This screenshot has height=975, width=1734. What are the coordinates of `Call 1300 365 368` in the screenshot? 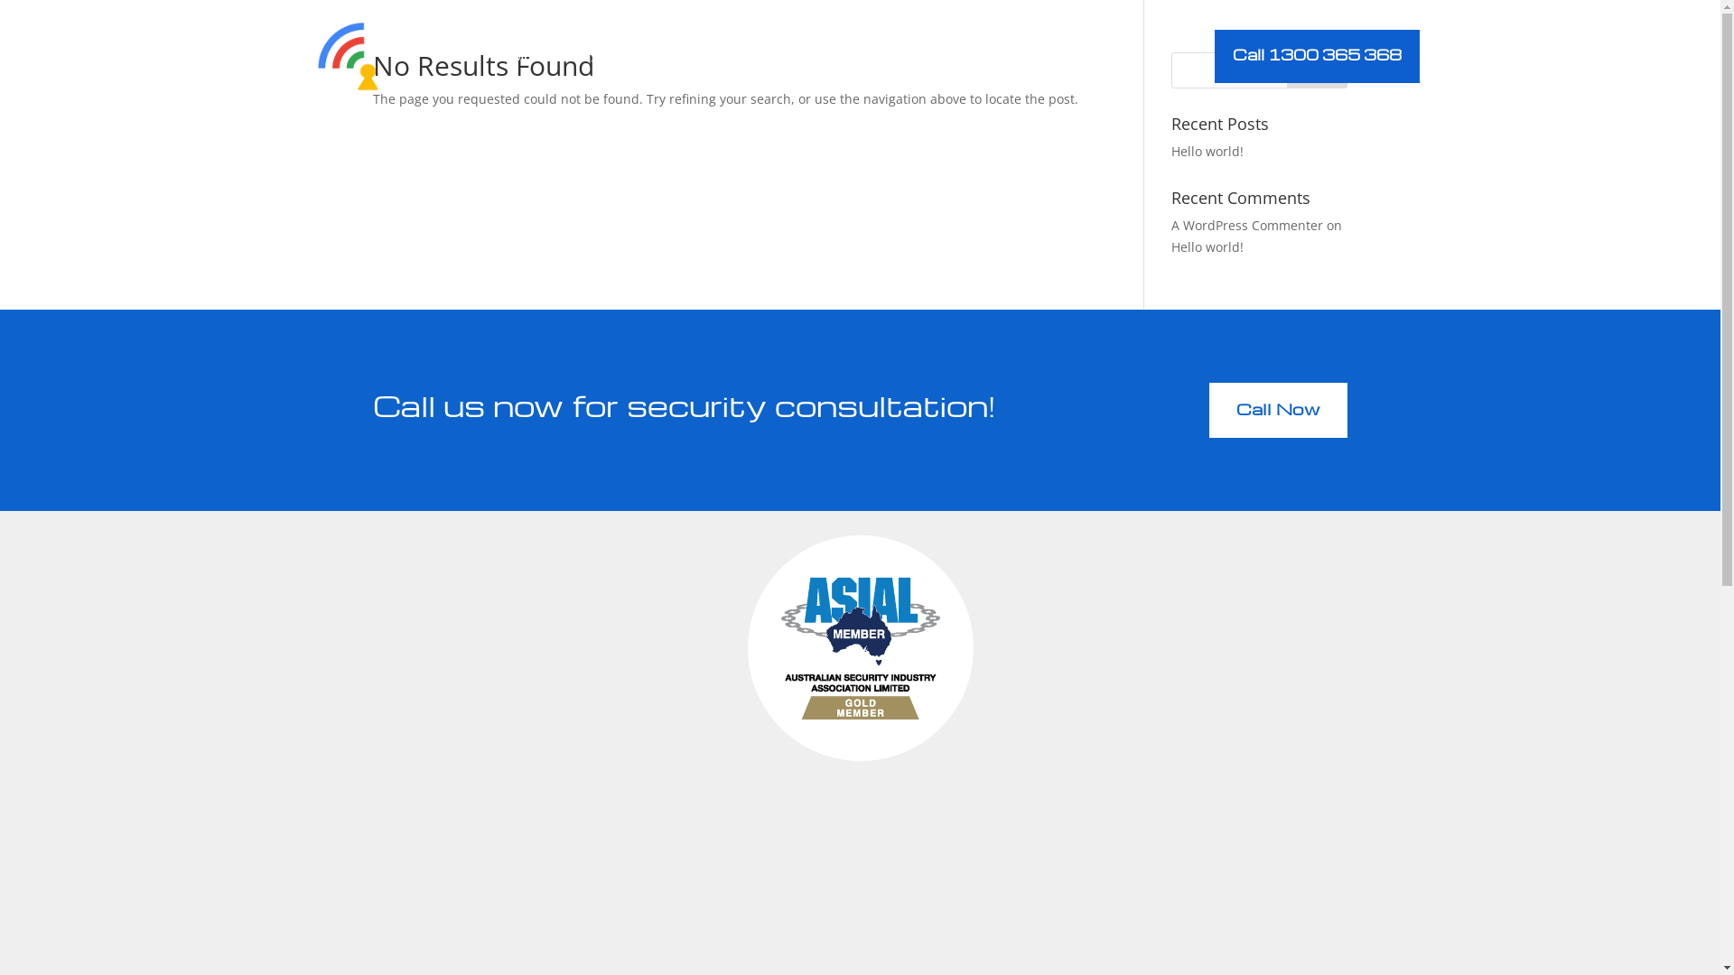 It's located at (1317, 56).